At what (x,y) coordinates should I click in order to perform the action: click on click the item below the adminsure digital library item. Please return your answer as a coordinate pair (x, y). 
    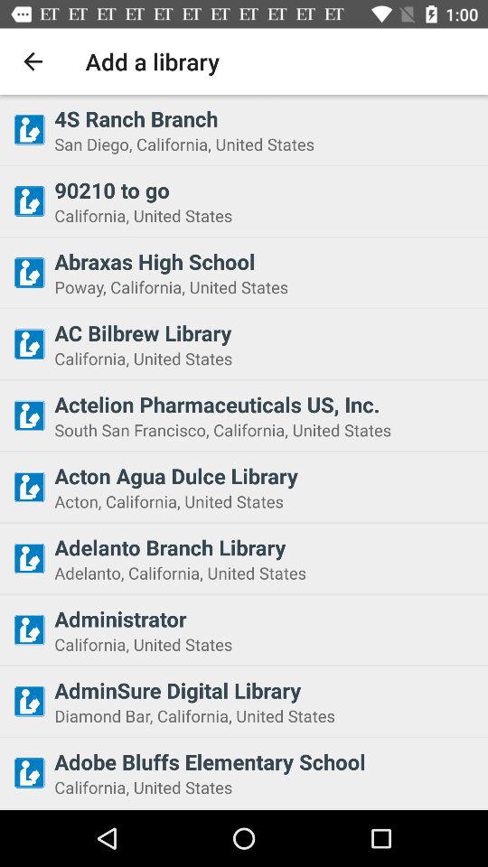
    Looking at the image, I should click on (266, 715).